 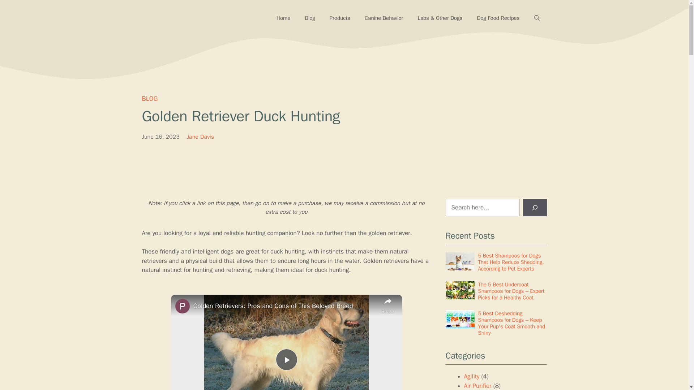 I want to click on Home, so click(x=283, y=18).